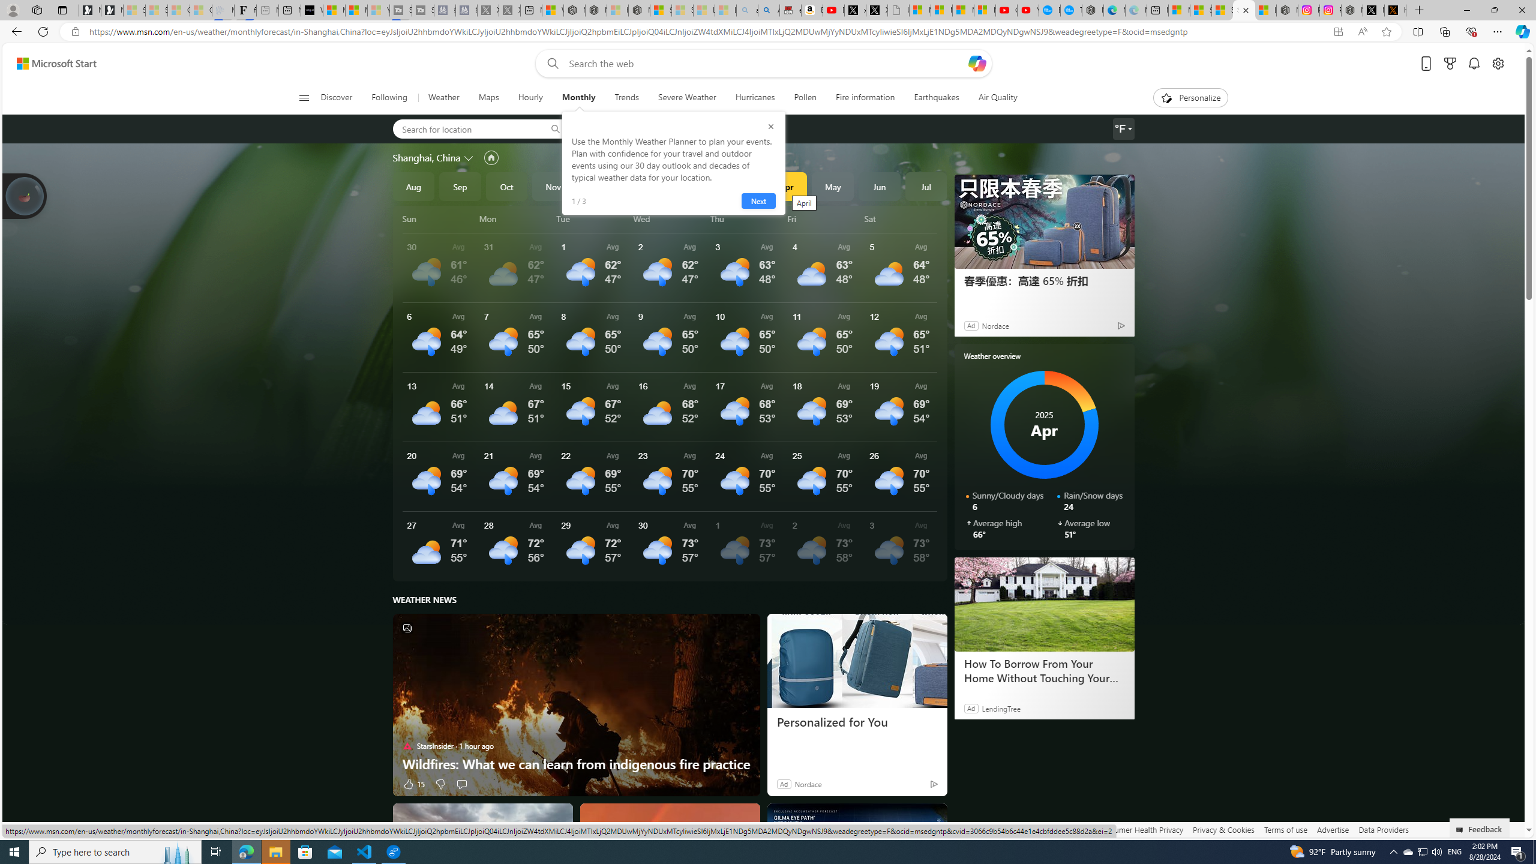  What do you see at coordinates (977, 64) in the screenshot?
I see `Open Copilot` at bounding box center [977, 64].